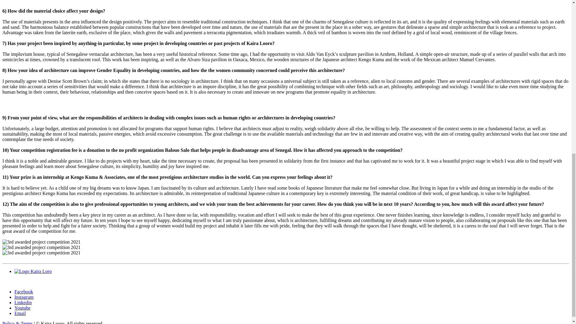 This screenshot has height=324, width=576. What do you see at coordinates (22, 308) in the screenshot?
I see `Youtube` at bounding box center [22, 308].